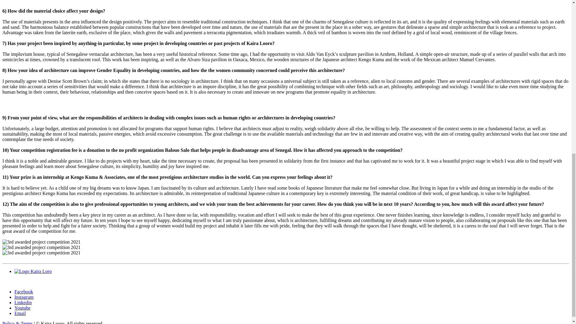 This screenshot has height=324, width=576. What do you see at coordinates (22, 308) in the screenshot?
I see `Youtube` at bounding box center [22, 308].